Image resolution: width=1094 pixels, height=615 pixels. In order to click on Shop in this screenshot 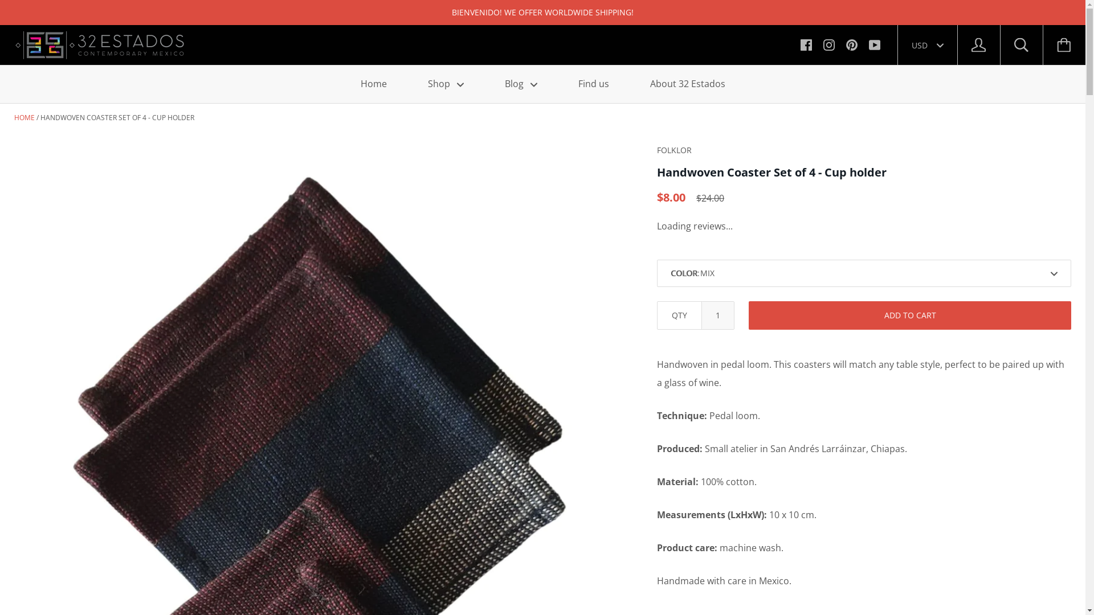, I will do `click(446, 84)`.